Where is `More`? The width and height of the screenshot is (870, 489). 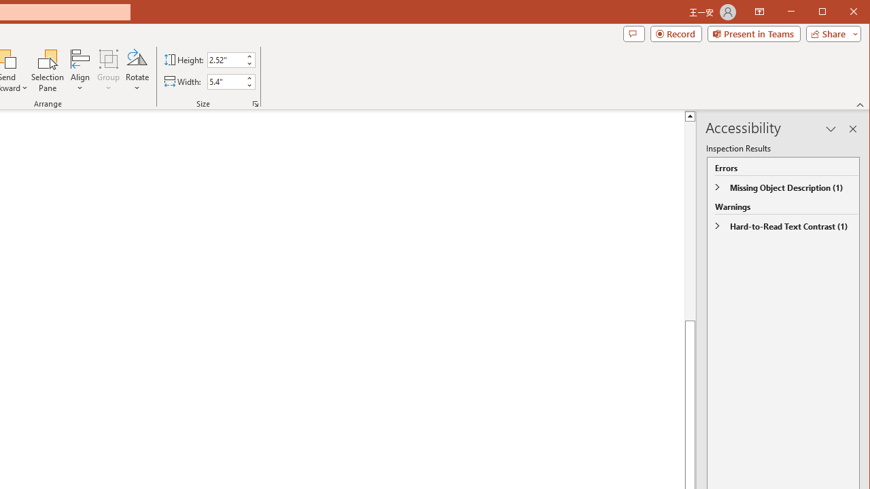 More is located at coordinates (249, 78).